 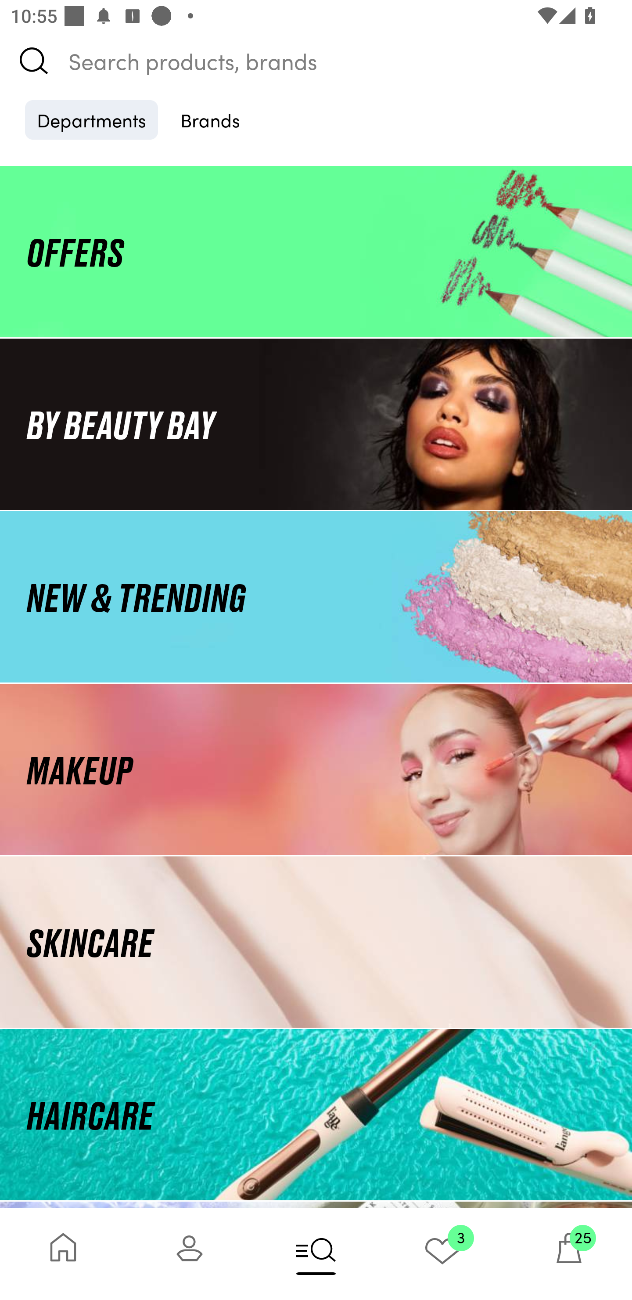 What do you see at coordinates (316, 61) in the screenshot?
I see `Search products, brands` at bounding box center [316, 61].